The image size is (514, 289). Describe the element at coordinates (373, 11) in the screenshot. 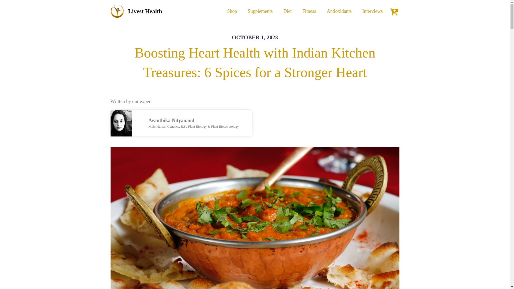

I see `Interviews` at that location.